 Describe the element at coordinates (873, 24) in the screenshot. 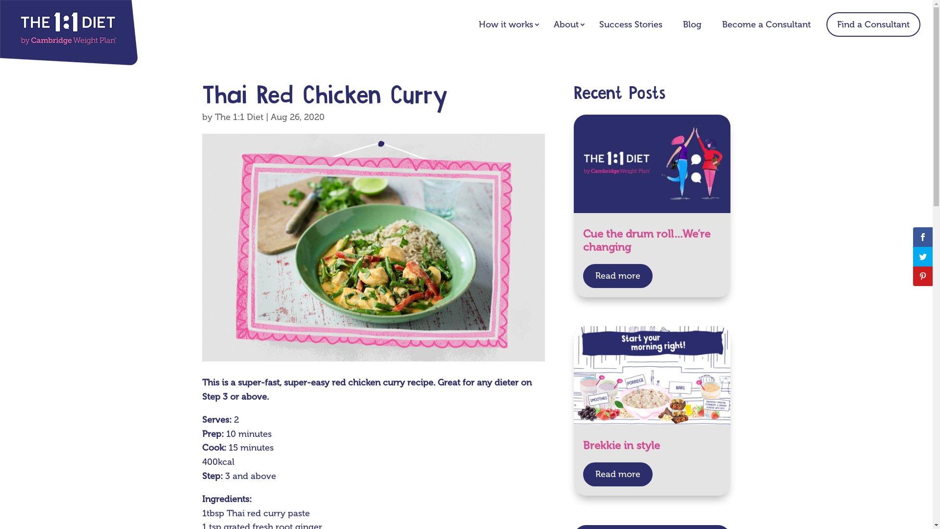

I see `Find a Consultant` at that location.